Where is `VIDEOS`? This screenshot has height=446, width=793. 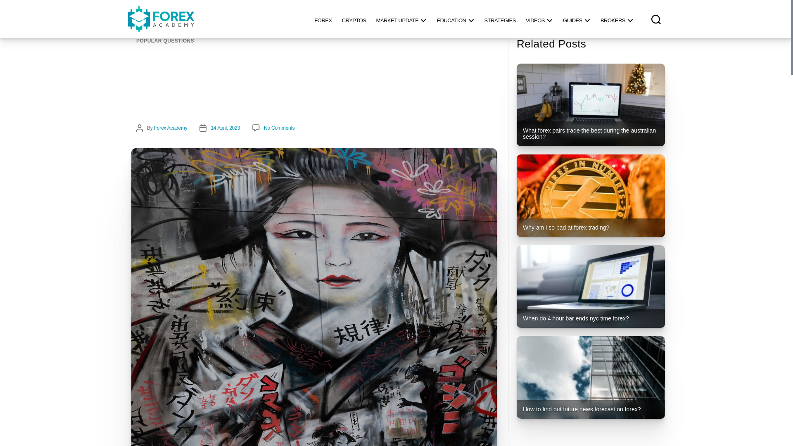 VIDEOS is located at coordinates (539, 19).